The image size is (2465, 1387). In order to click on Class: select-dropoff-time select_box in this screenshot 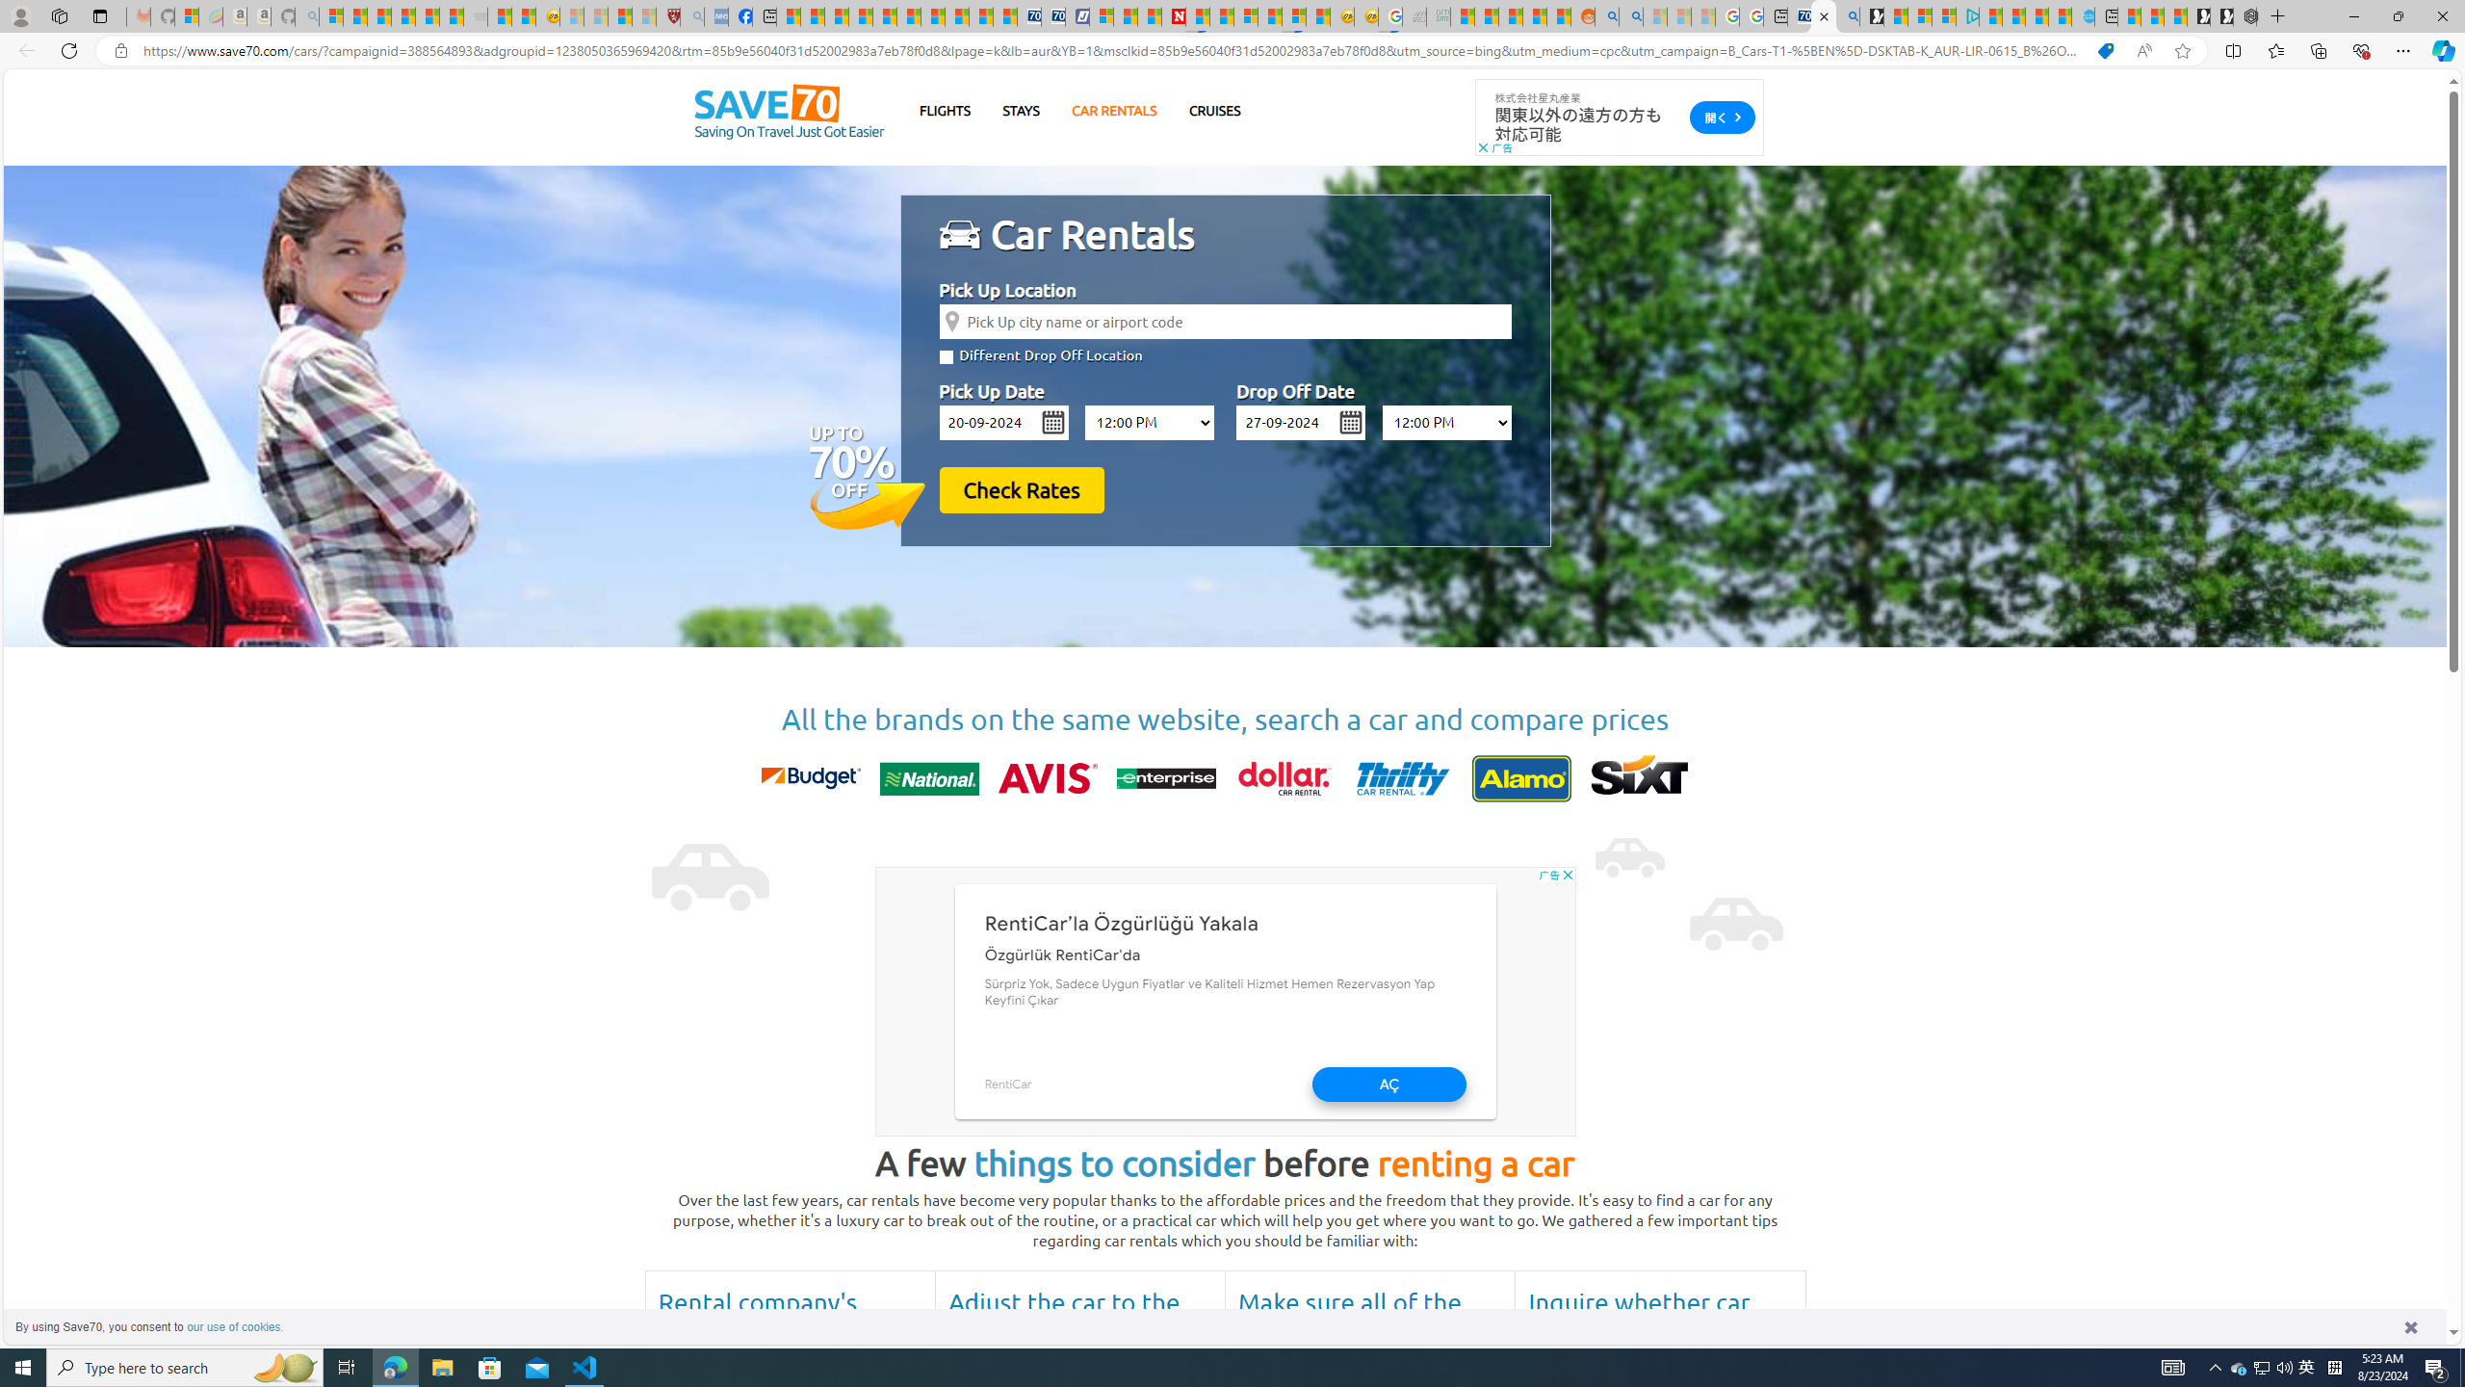, I will do `click(1446, 422)`.